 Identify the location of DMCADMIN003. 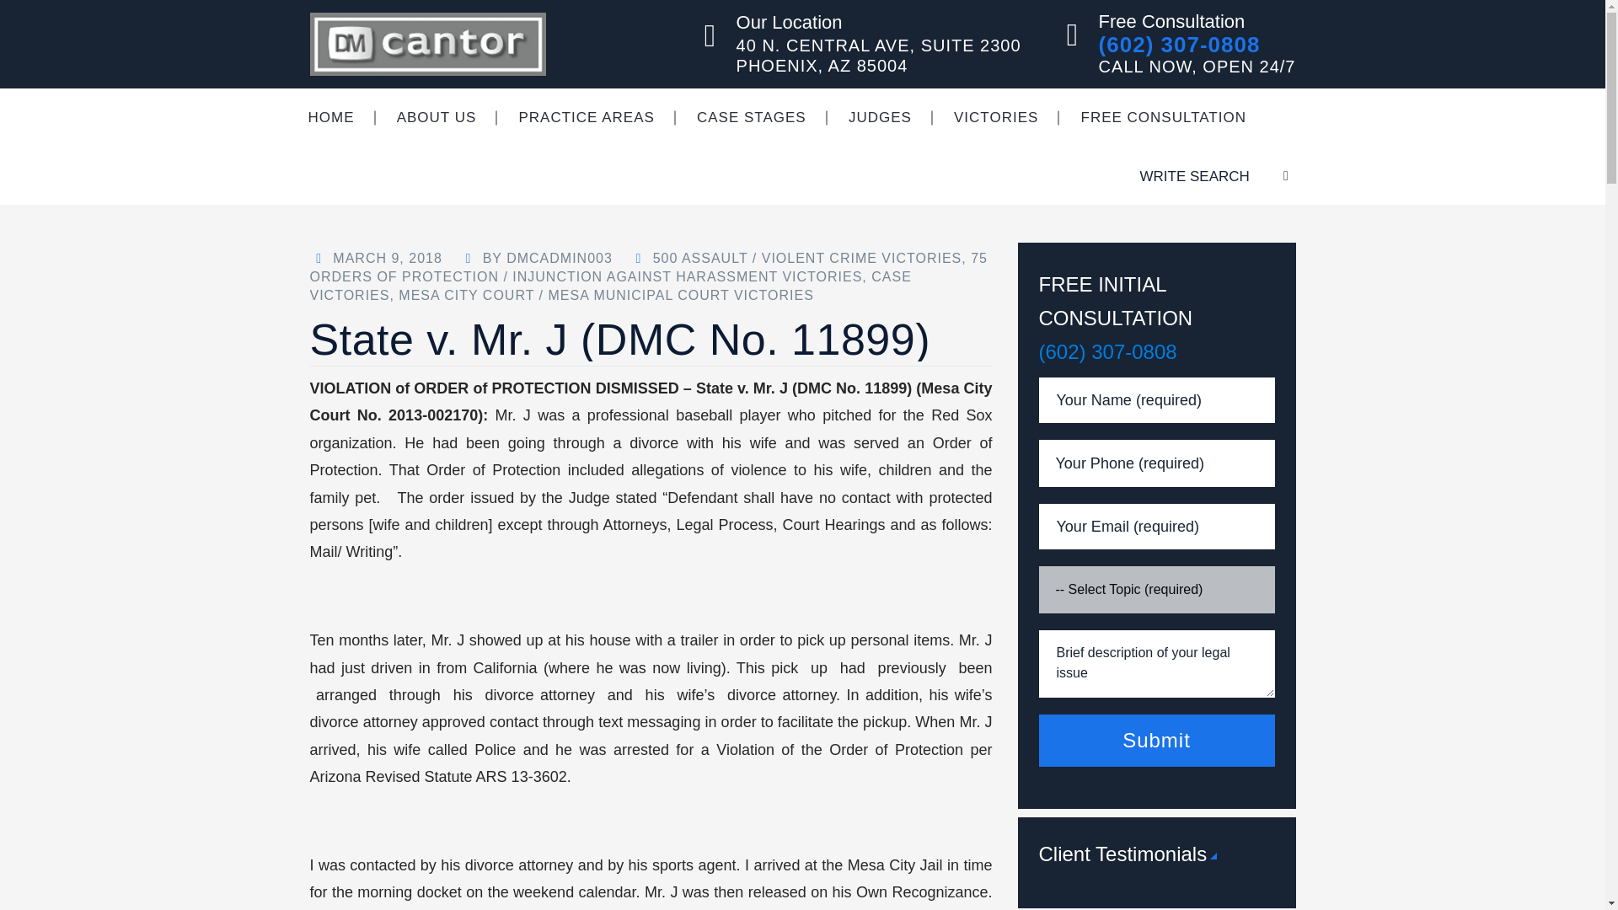
(560, 258).